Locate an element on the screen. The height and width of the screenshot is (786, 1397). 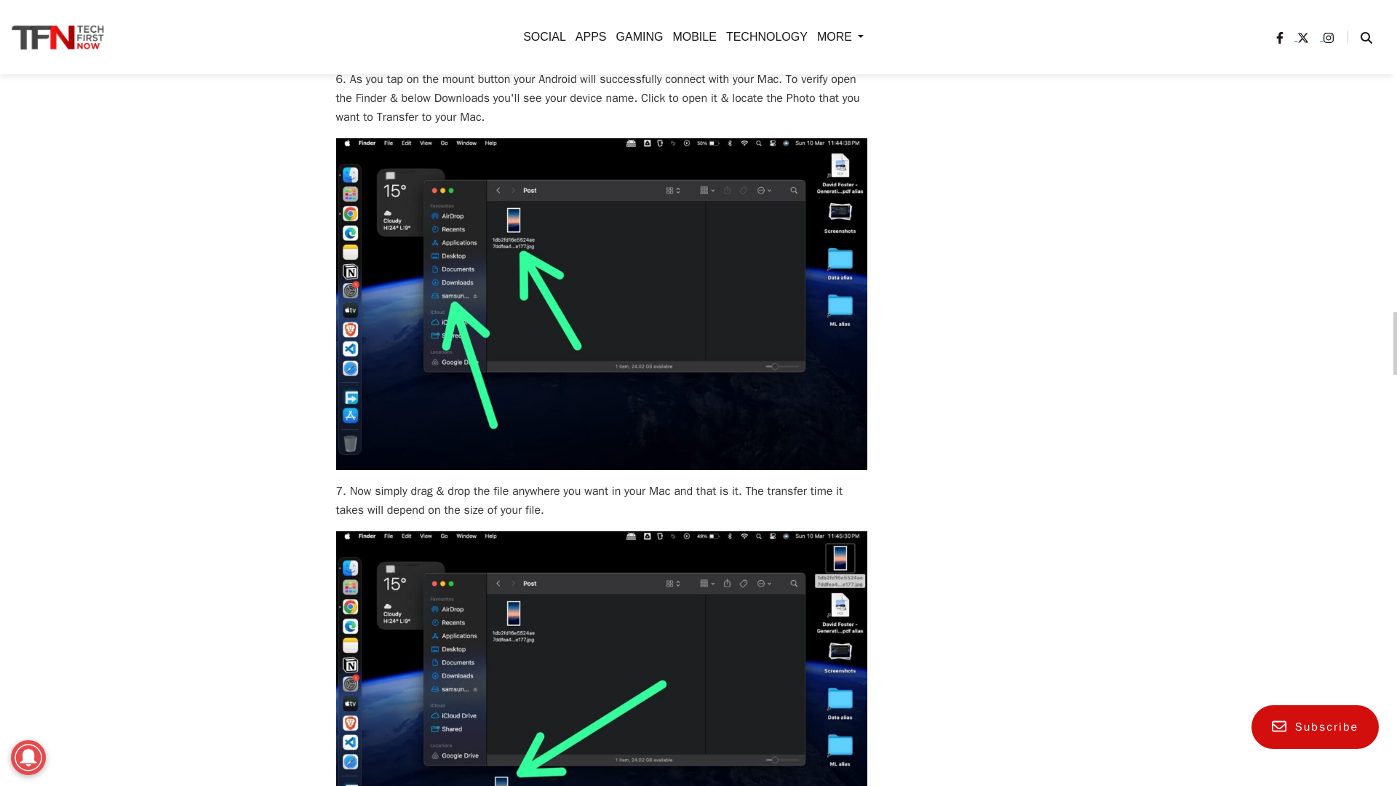
publive-image is located at coordinates (602, 29).